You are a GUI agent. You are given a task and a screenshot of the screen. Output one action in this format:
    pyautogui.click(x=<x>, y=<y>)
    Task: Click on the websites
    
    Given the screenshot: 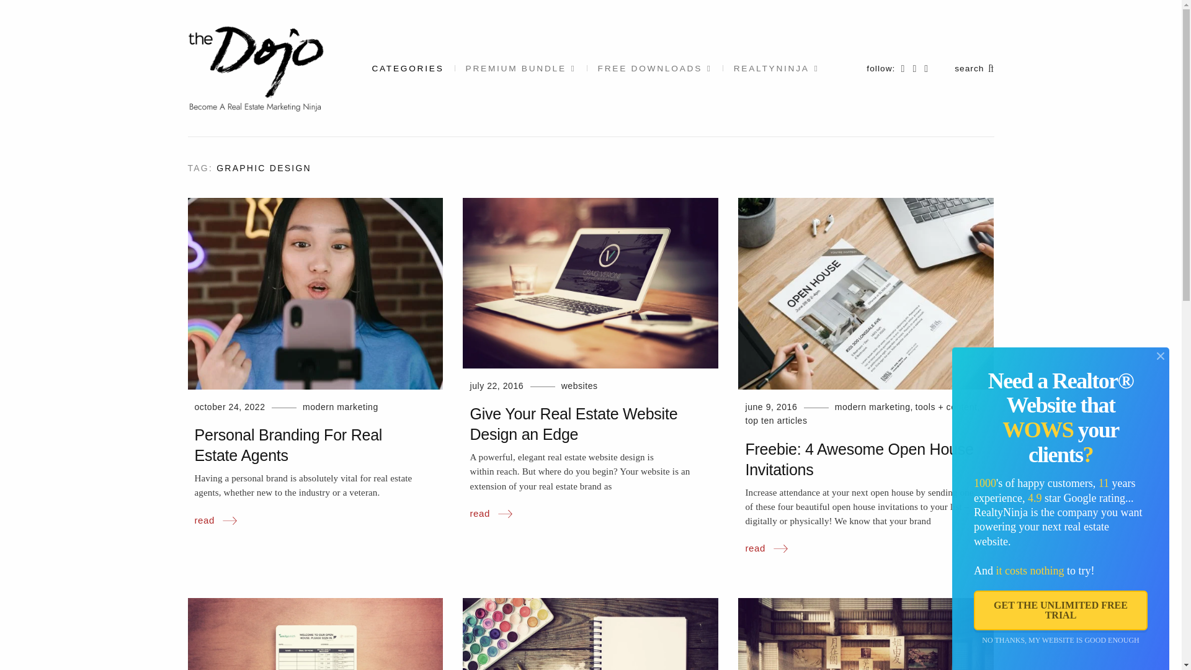 What is the action you would take?
    pyautogui.click(x=579, y=386)
    